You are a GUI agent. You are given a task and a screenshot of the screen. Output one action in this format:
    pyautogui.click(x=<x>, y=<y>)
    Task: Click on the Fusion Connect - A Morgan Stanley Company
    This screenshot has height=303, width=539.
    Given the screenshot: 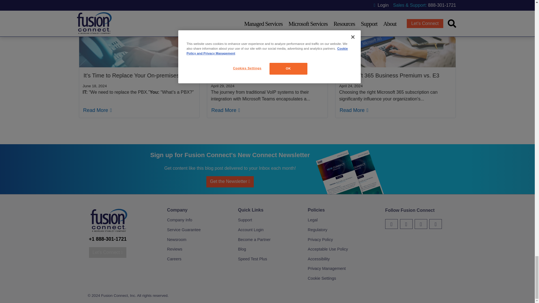 What is the action you would take?
    pyautogui.click(x=108, y=232)
    